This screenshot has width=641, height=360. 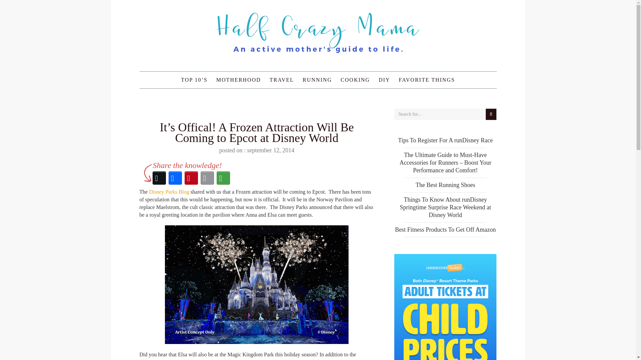 I want to click on Disney Parks Blog, so click(x=169, y=192).